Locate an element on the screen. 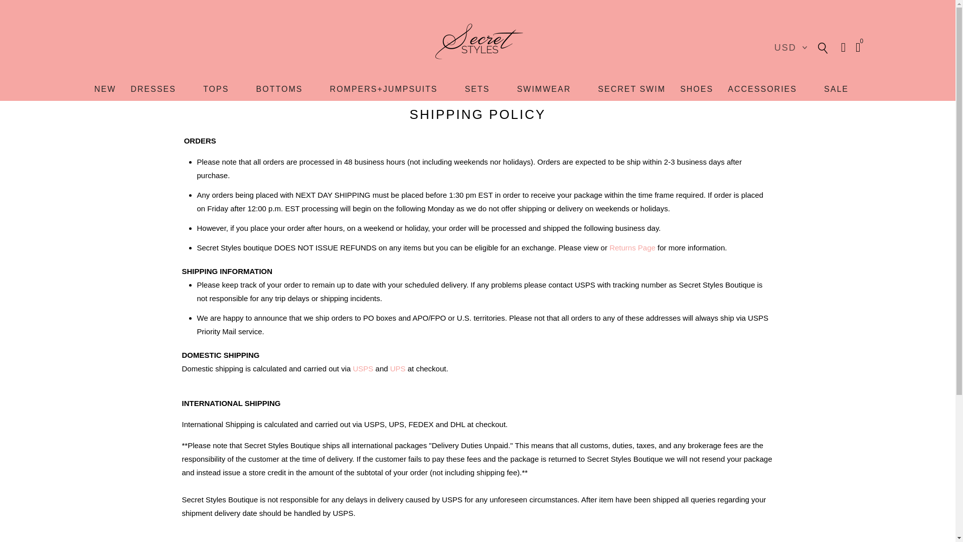 The image size is (963, 542). SECRET SWIM is located at coordinates (631, 89).